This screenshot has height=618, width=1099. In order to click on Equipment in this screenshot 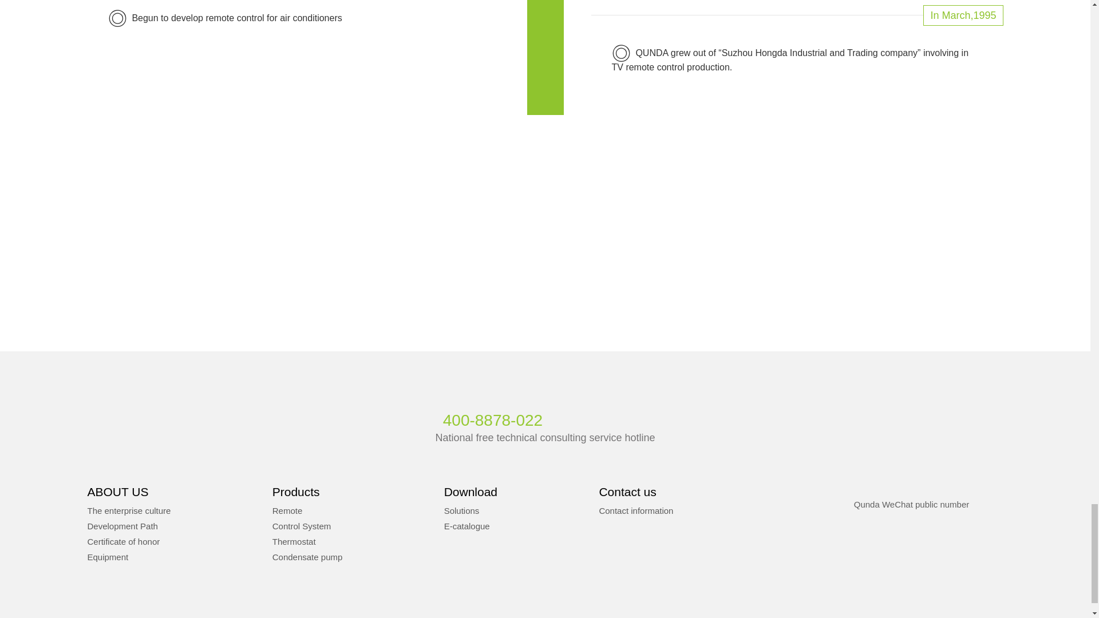, I will do `click(108, 557)`.